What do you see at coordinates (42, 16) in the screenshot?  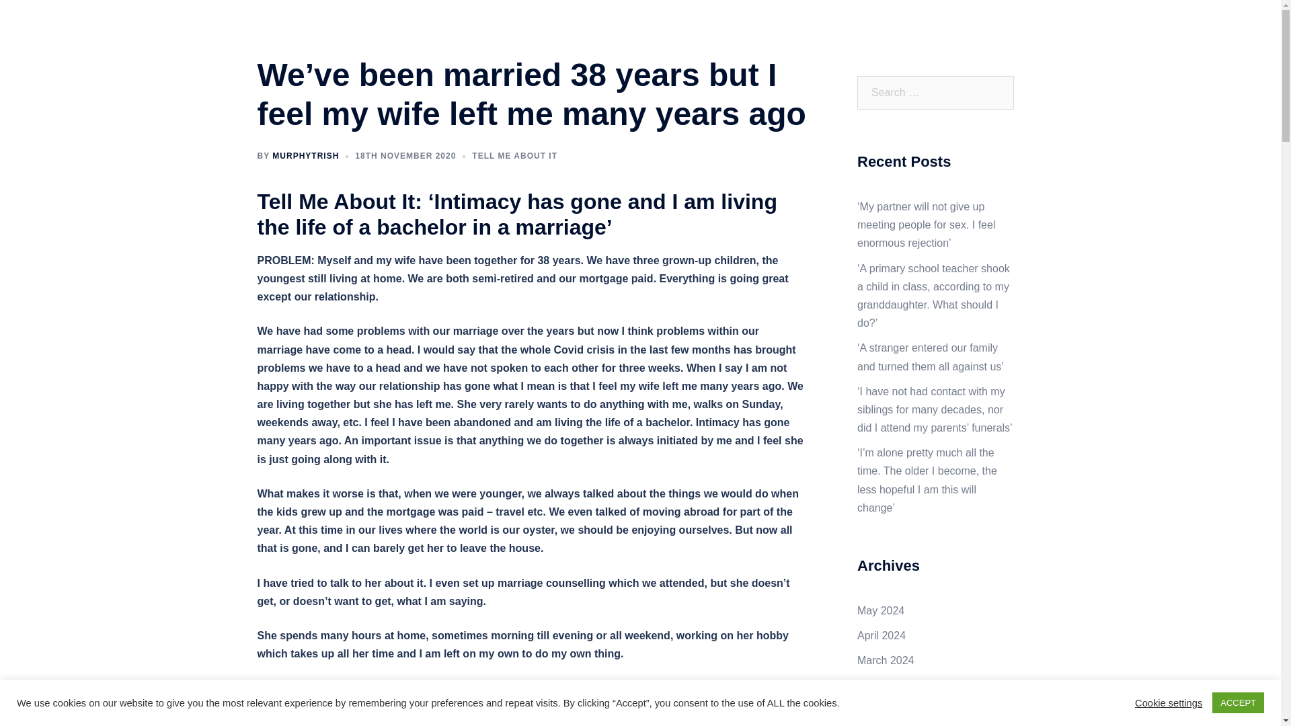 I see `Search` at bounding box center [42, 16].